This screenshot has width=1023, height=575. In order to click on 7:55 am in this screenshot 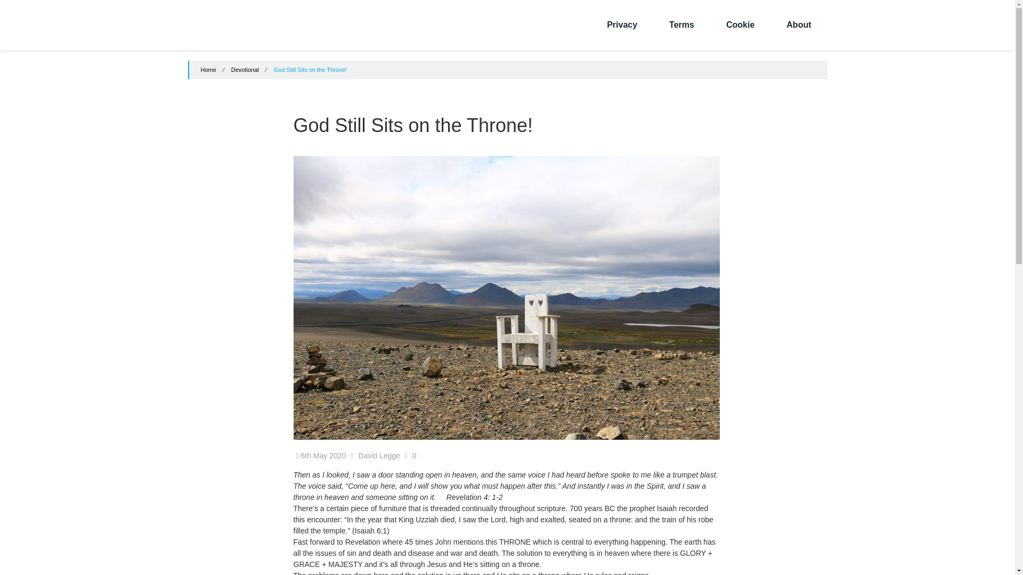, I will do `click(321, 456)`.